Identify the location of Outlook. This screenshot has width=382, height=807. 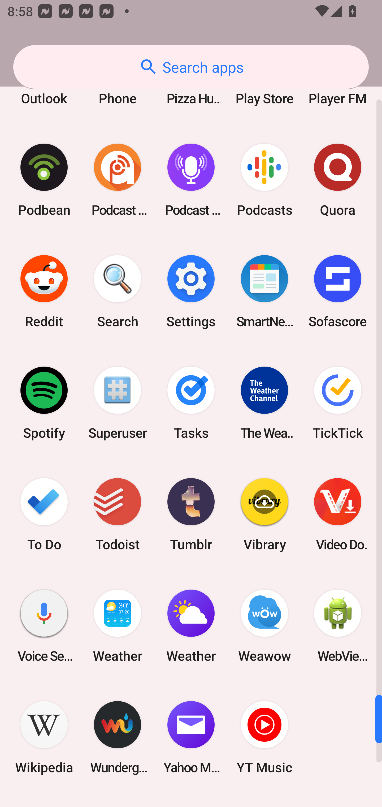
(44, 89).